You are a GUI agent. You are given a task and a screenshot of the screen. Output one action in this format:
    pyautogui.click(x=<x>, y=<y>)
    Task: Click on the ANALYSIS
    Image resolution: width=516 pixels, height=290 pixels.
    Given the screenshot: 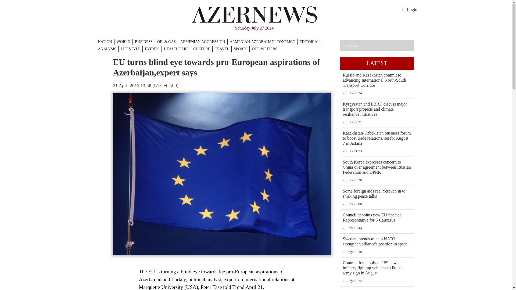 What is the action you would take?
    pyautogui.click(x=108, y=49)
    